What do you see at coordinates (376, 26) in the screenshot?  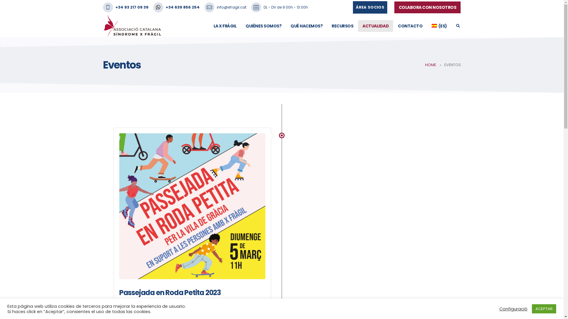 I see `ACTUALIDAD` at bounding box center [376, 26].